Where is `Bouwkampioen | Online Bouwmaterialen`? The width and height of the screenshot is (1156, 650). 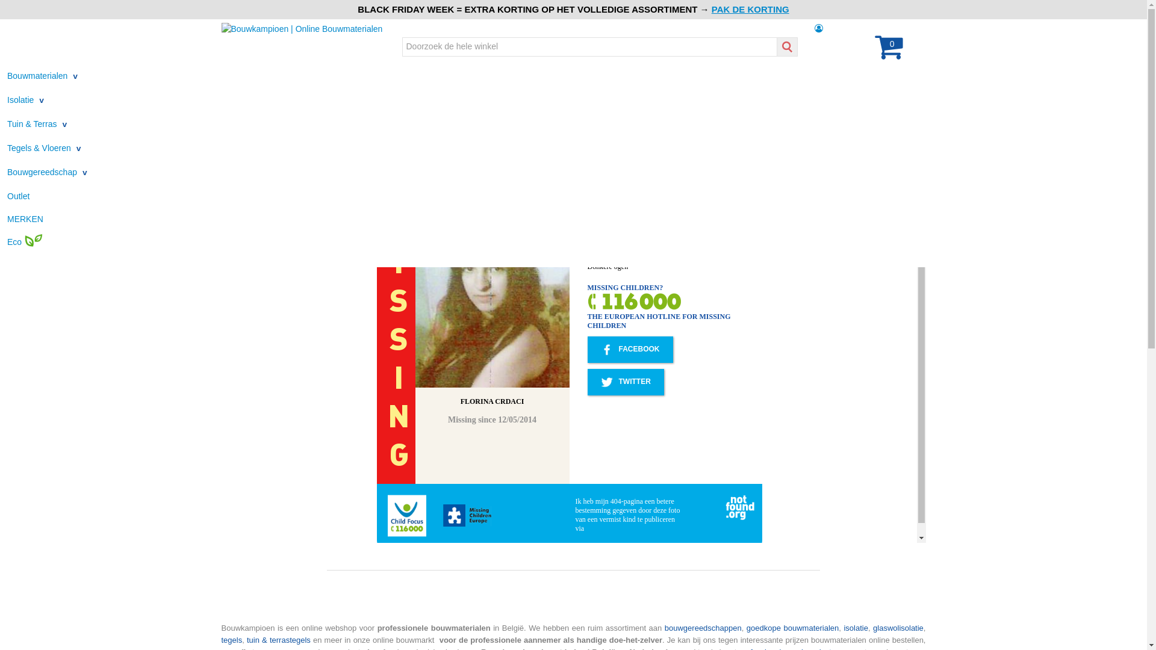 Bouwkampioen | Online Bouwmaterialen is located at coordinates (302, 28).